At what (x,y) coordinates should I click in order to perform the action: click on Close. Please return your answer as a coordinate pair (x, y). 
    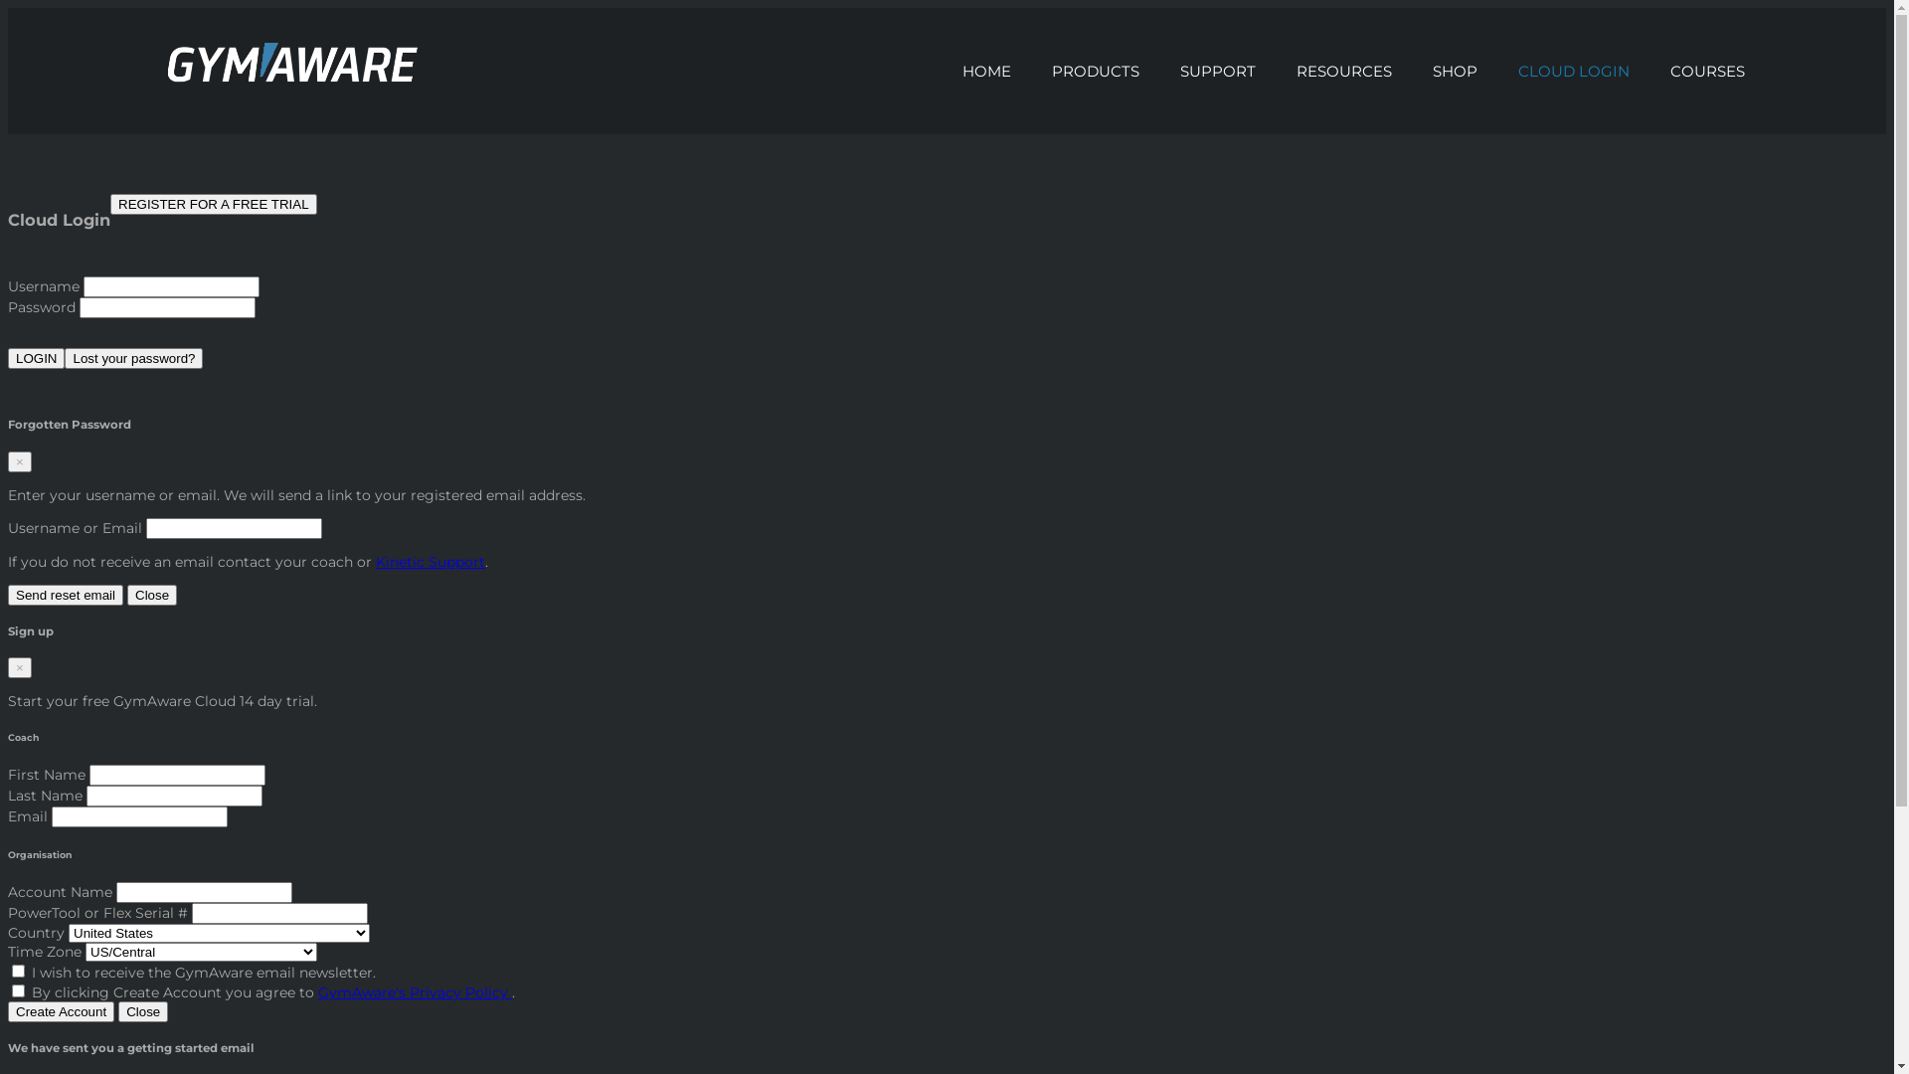
    Looking at the image, I should click on (143, 1012).